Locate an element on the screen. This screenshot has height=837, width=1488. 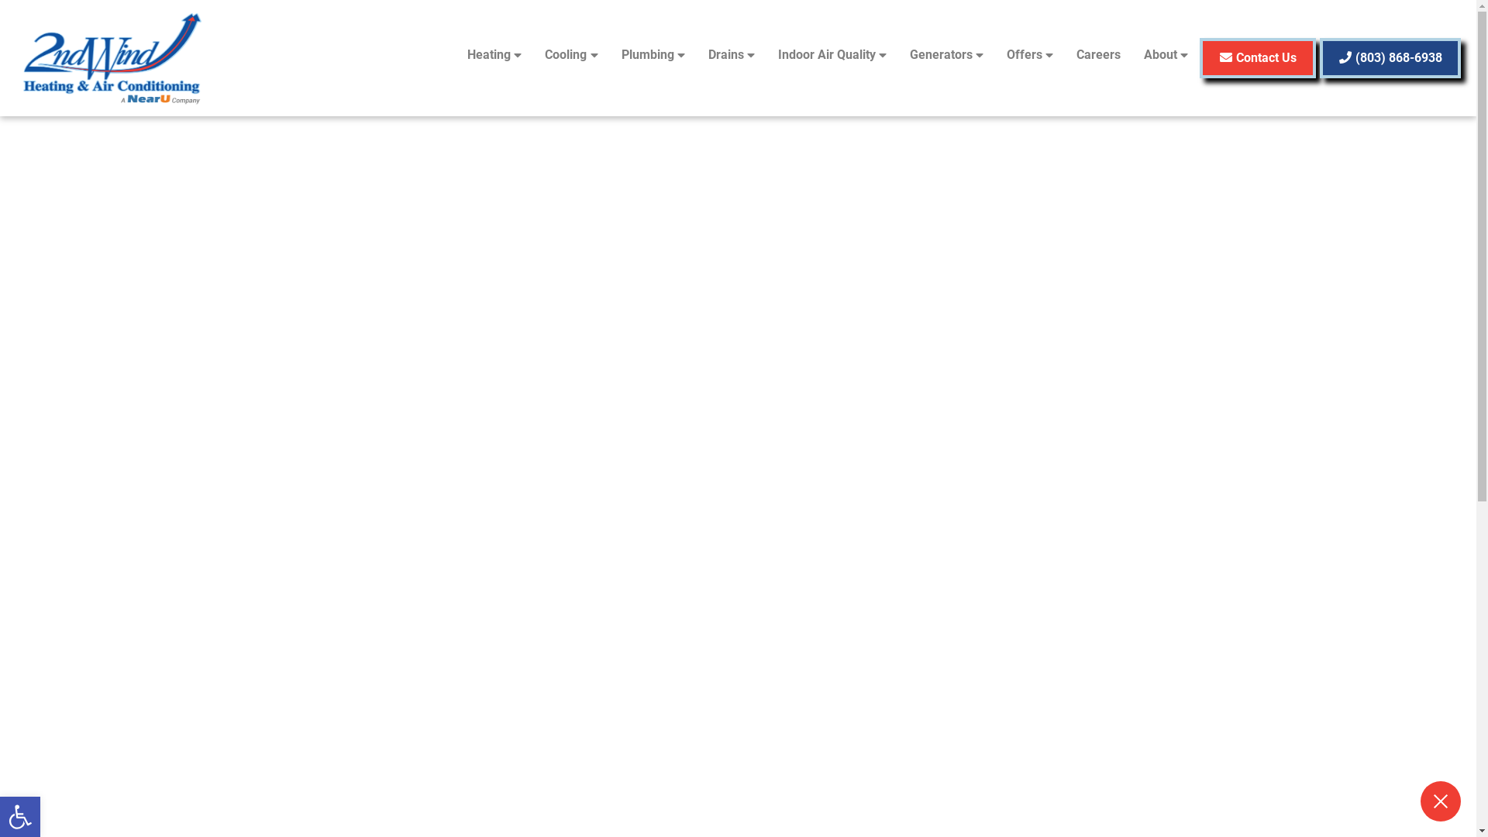
Offers is located at coordinates (1030, 55).